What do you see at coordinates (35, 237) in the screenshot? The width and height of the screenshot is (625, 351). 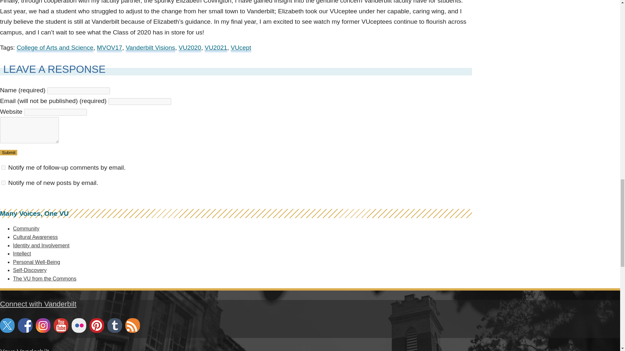 I see `Cultural Awareness` at bounding box center [35, 237].